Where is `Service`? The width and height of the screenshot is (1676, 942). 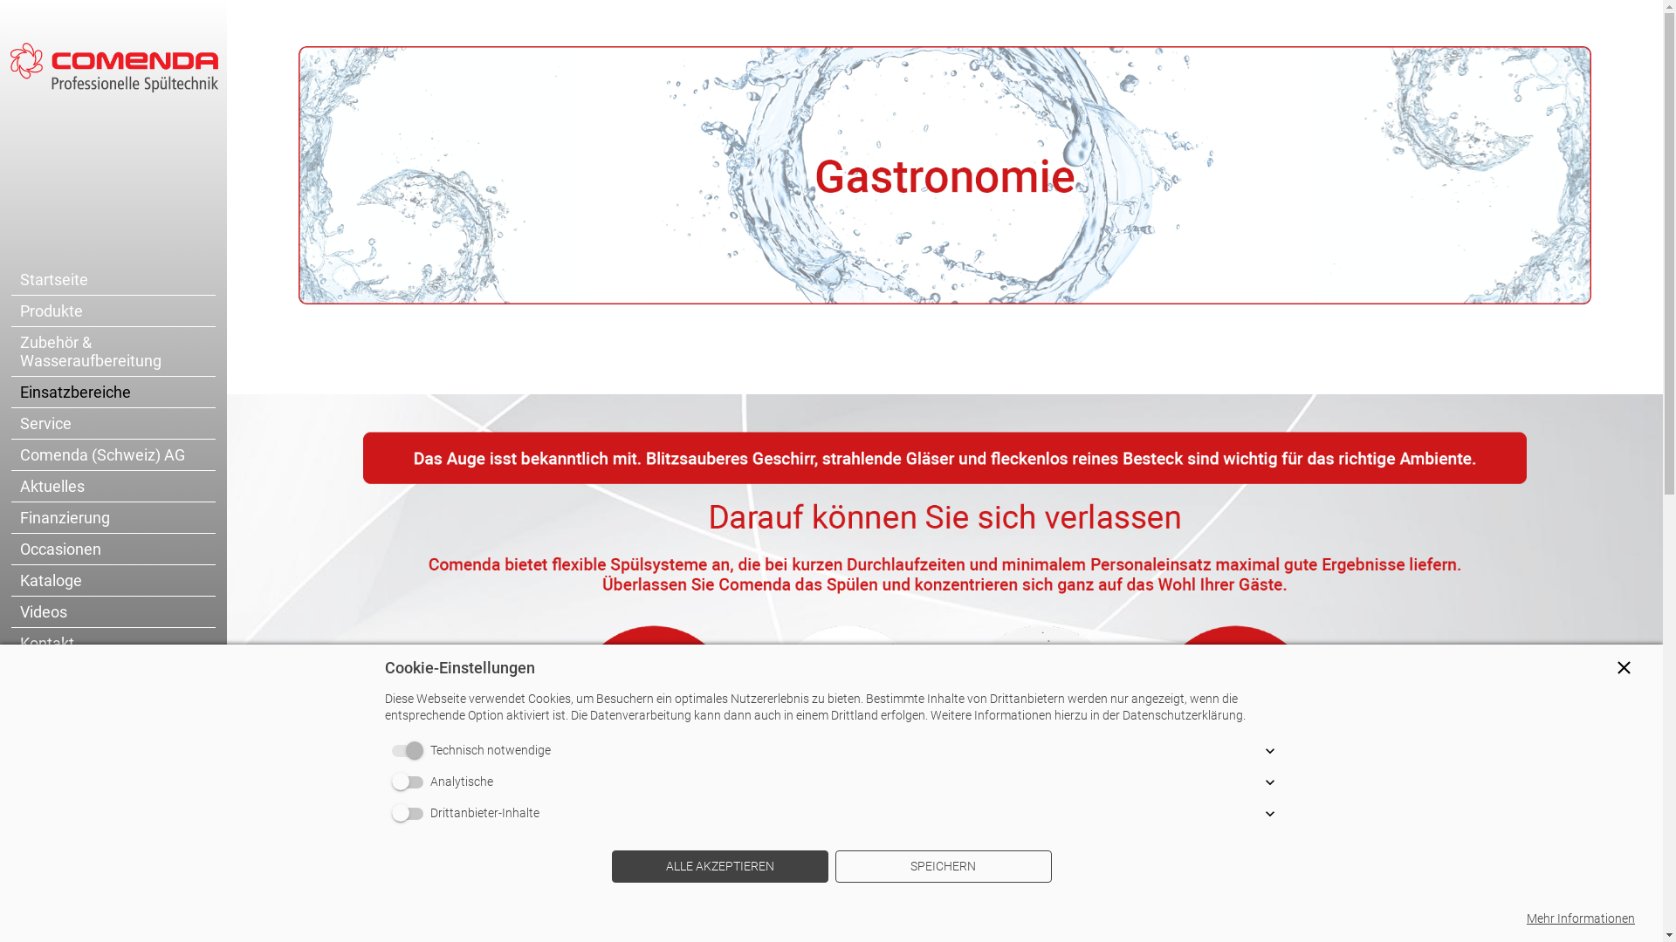
Service is located at coordinates (113, 424).